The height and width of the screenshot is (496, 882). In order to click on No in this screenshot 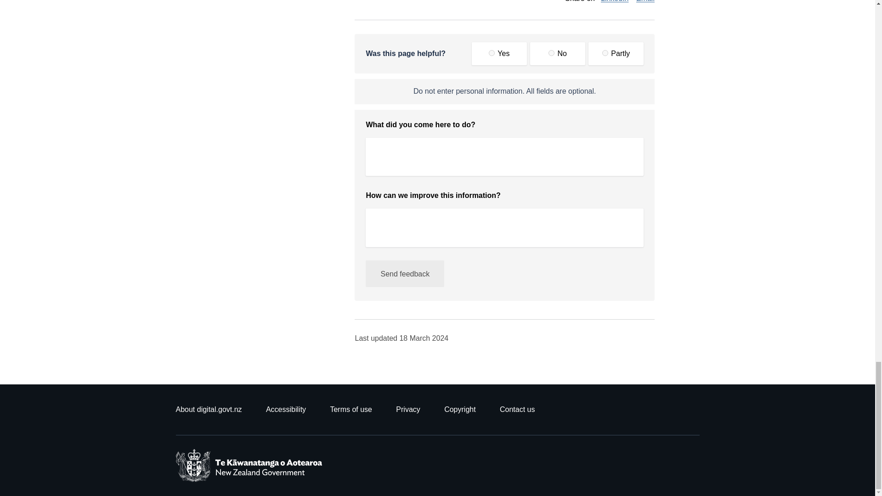, I will do `click(551, 53)`.